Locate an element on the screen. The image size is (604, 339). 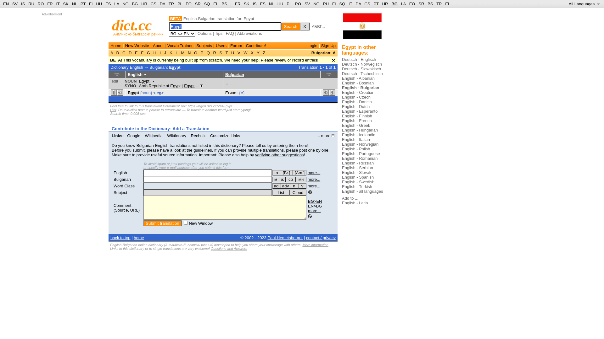
Hint is located at coordinates (113, 110).